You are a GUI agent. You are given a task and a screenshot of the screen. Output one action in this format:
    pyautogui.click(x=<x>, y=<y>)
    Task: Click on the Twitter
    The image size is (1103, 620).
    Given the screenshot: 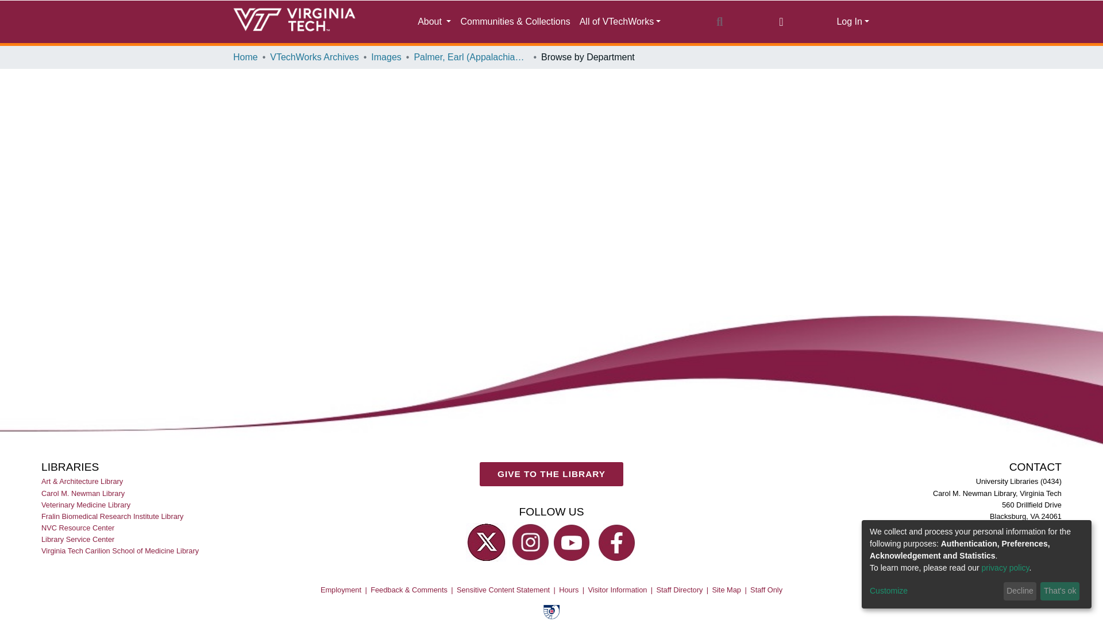 What is the action you would take?
    pyautogui.click(x=486, y=542)
    